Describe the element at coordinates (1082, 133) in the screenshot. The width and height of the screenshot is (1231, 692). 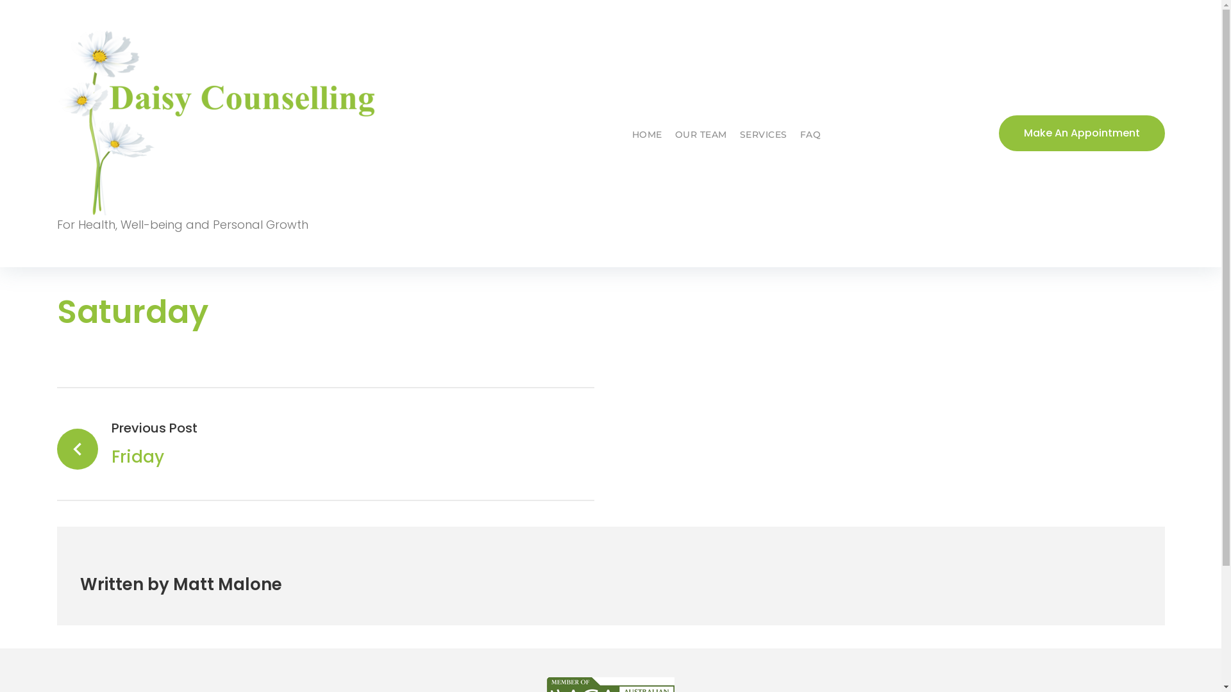
I see `Make An Appointment` at that location.